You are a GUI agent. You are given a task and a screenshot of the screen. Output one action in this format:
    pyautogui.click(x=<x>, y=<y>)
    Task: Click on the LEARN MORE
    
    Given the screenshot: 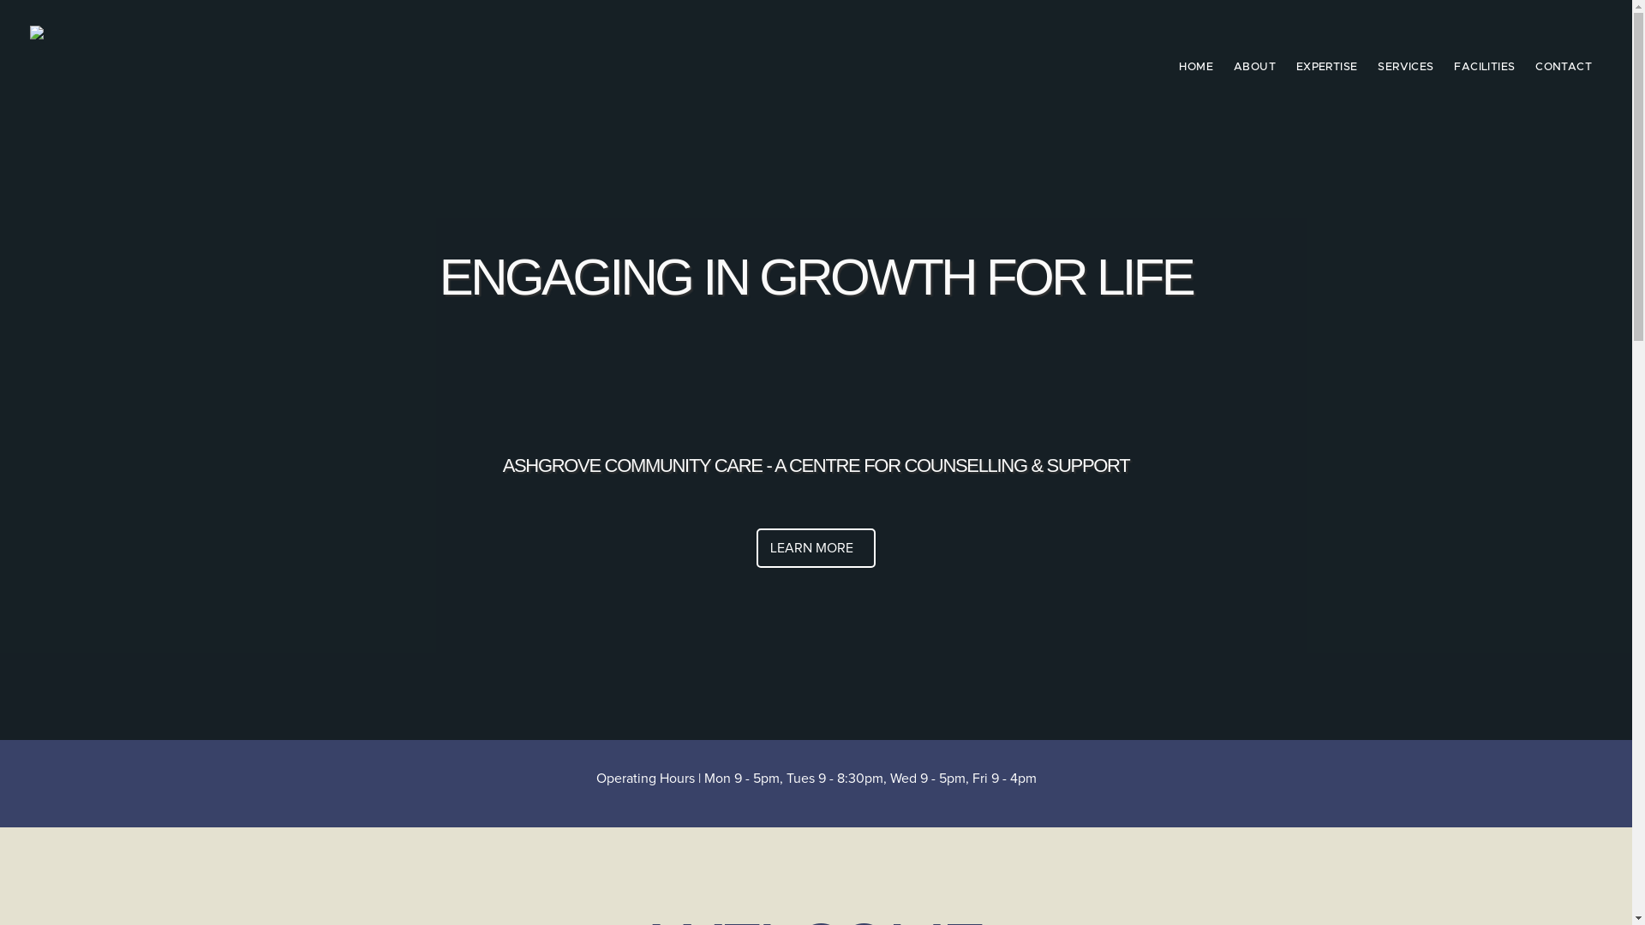 What is the action you would take?
    pyautogui.click(x=816, y=548)
    